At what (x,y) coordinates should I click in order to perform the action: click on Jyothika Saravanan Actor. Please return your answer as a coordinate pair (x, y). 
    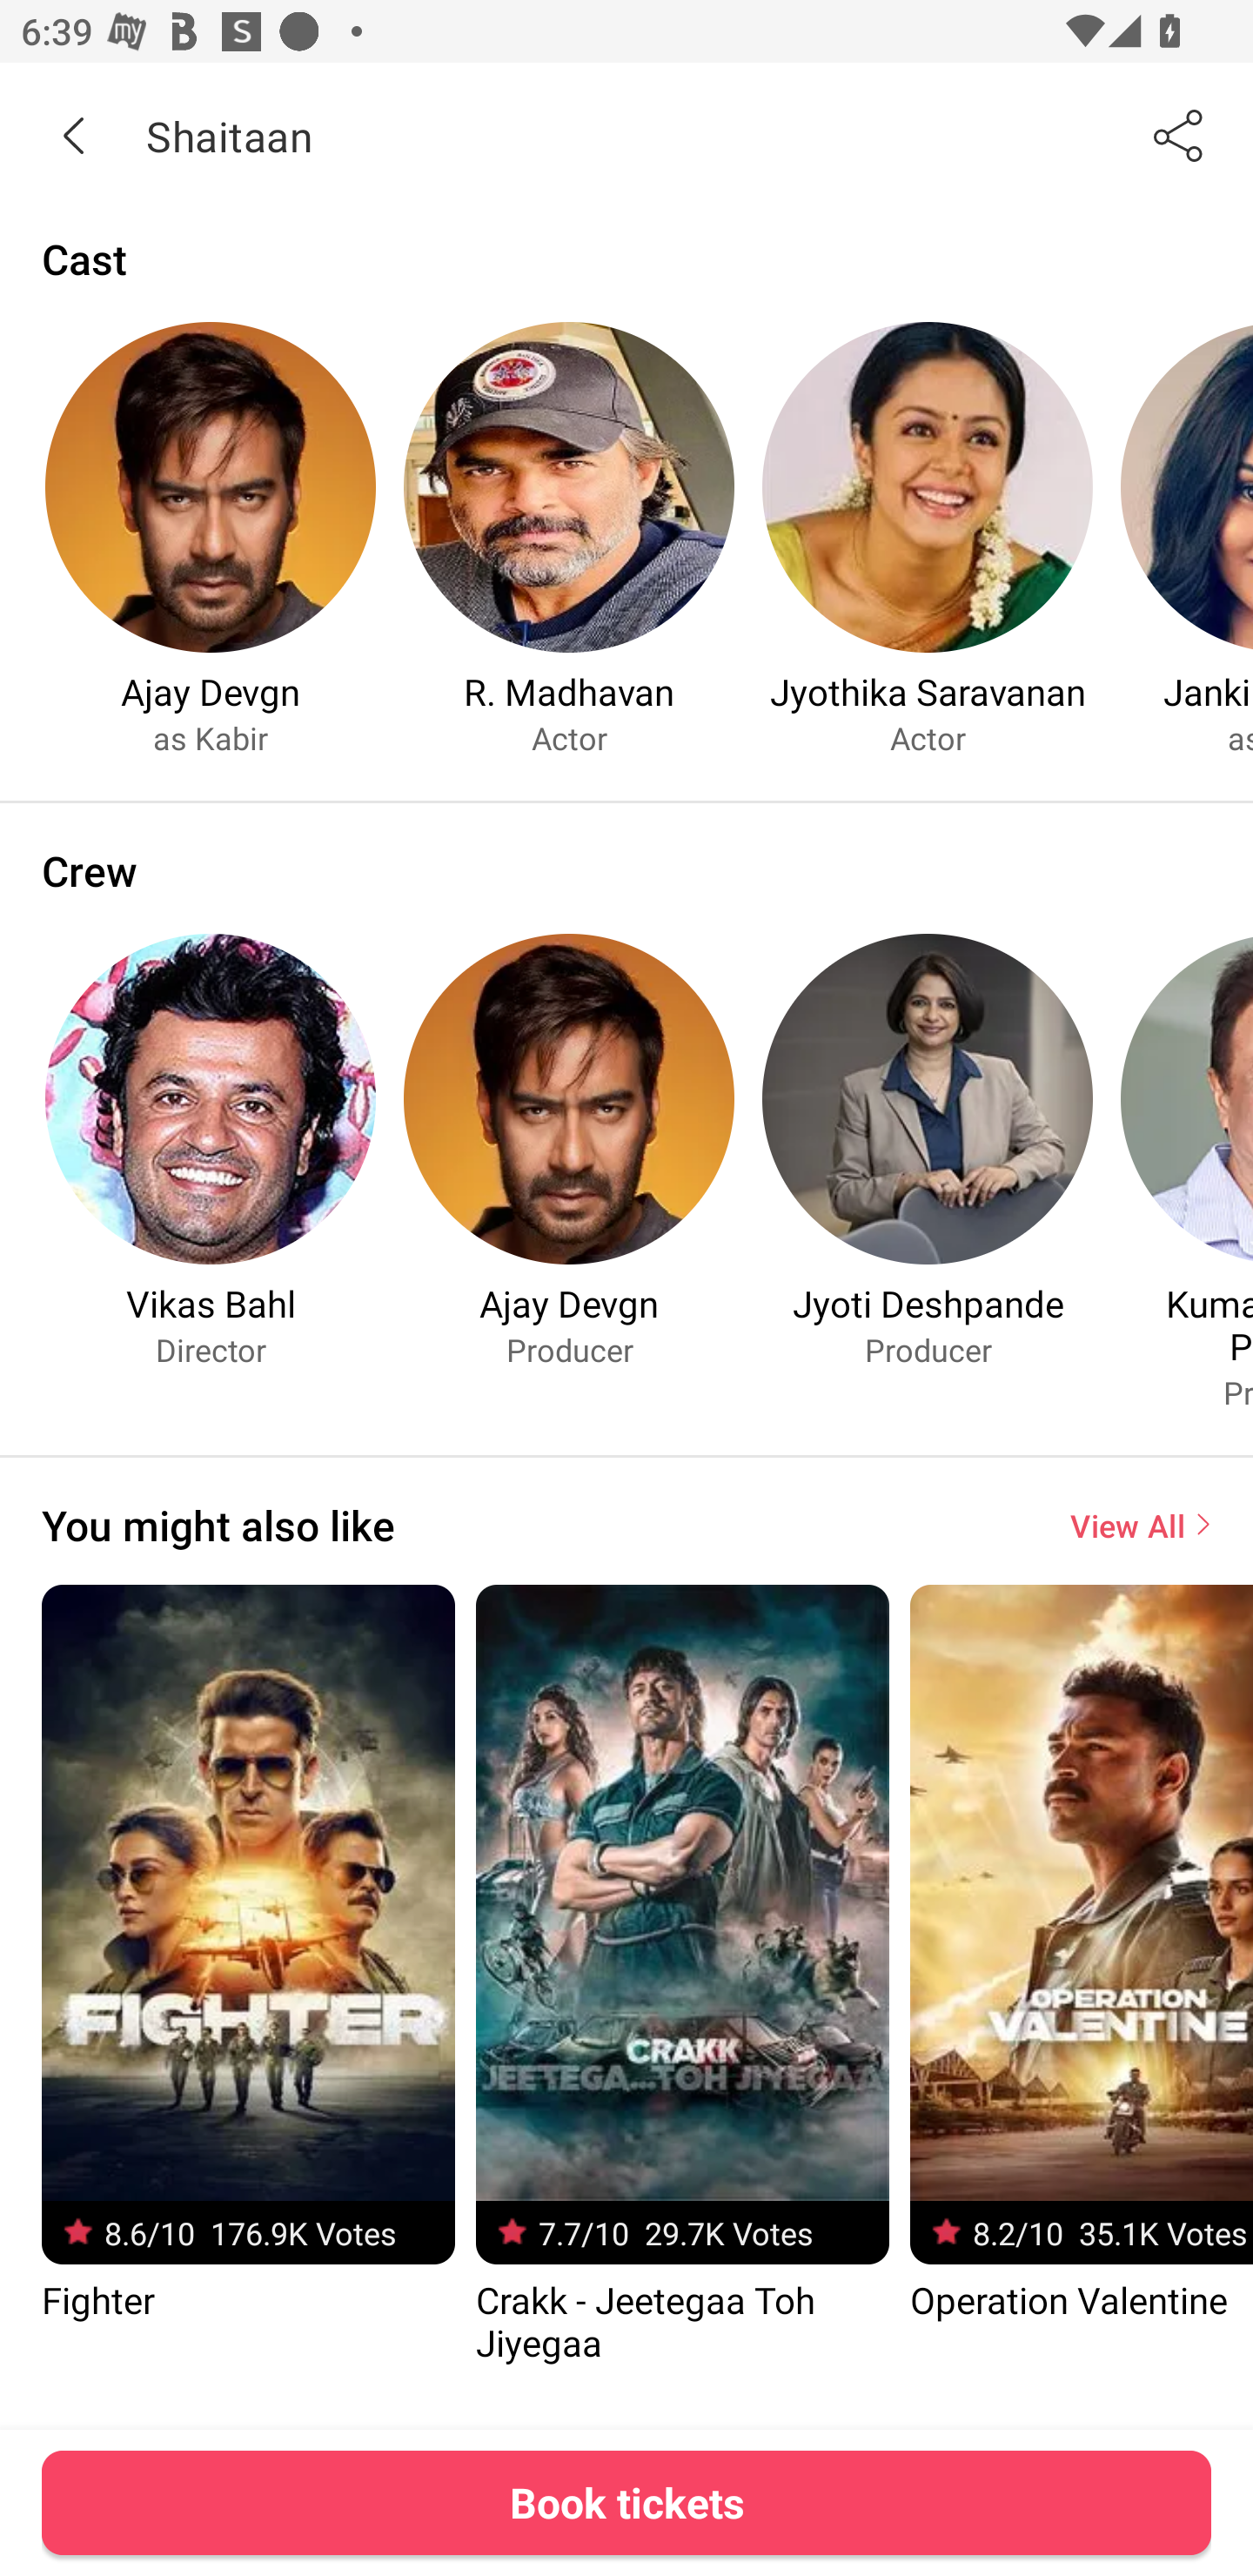
    Looking at the image, I should click on (928, 540).